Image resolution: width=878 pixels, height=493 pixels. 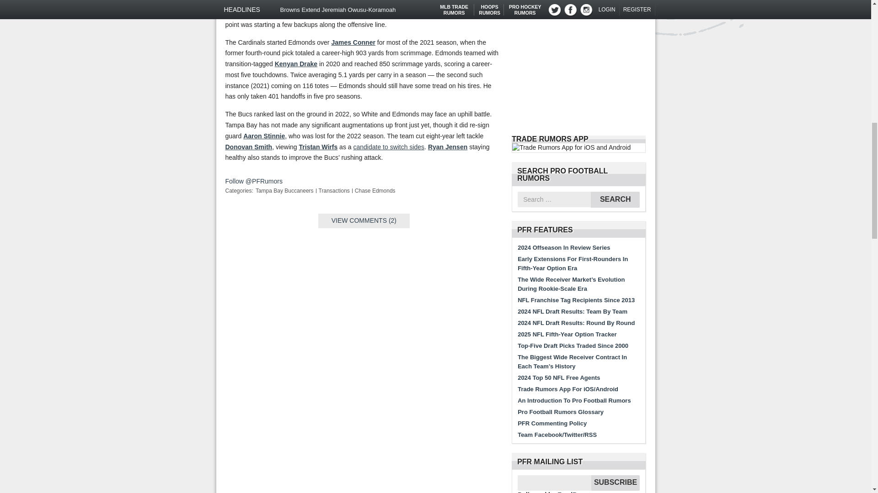 I want to click on Search for:, so click(x=554, y=199).